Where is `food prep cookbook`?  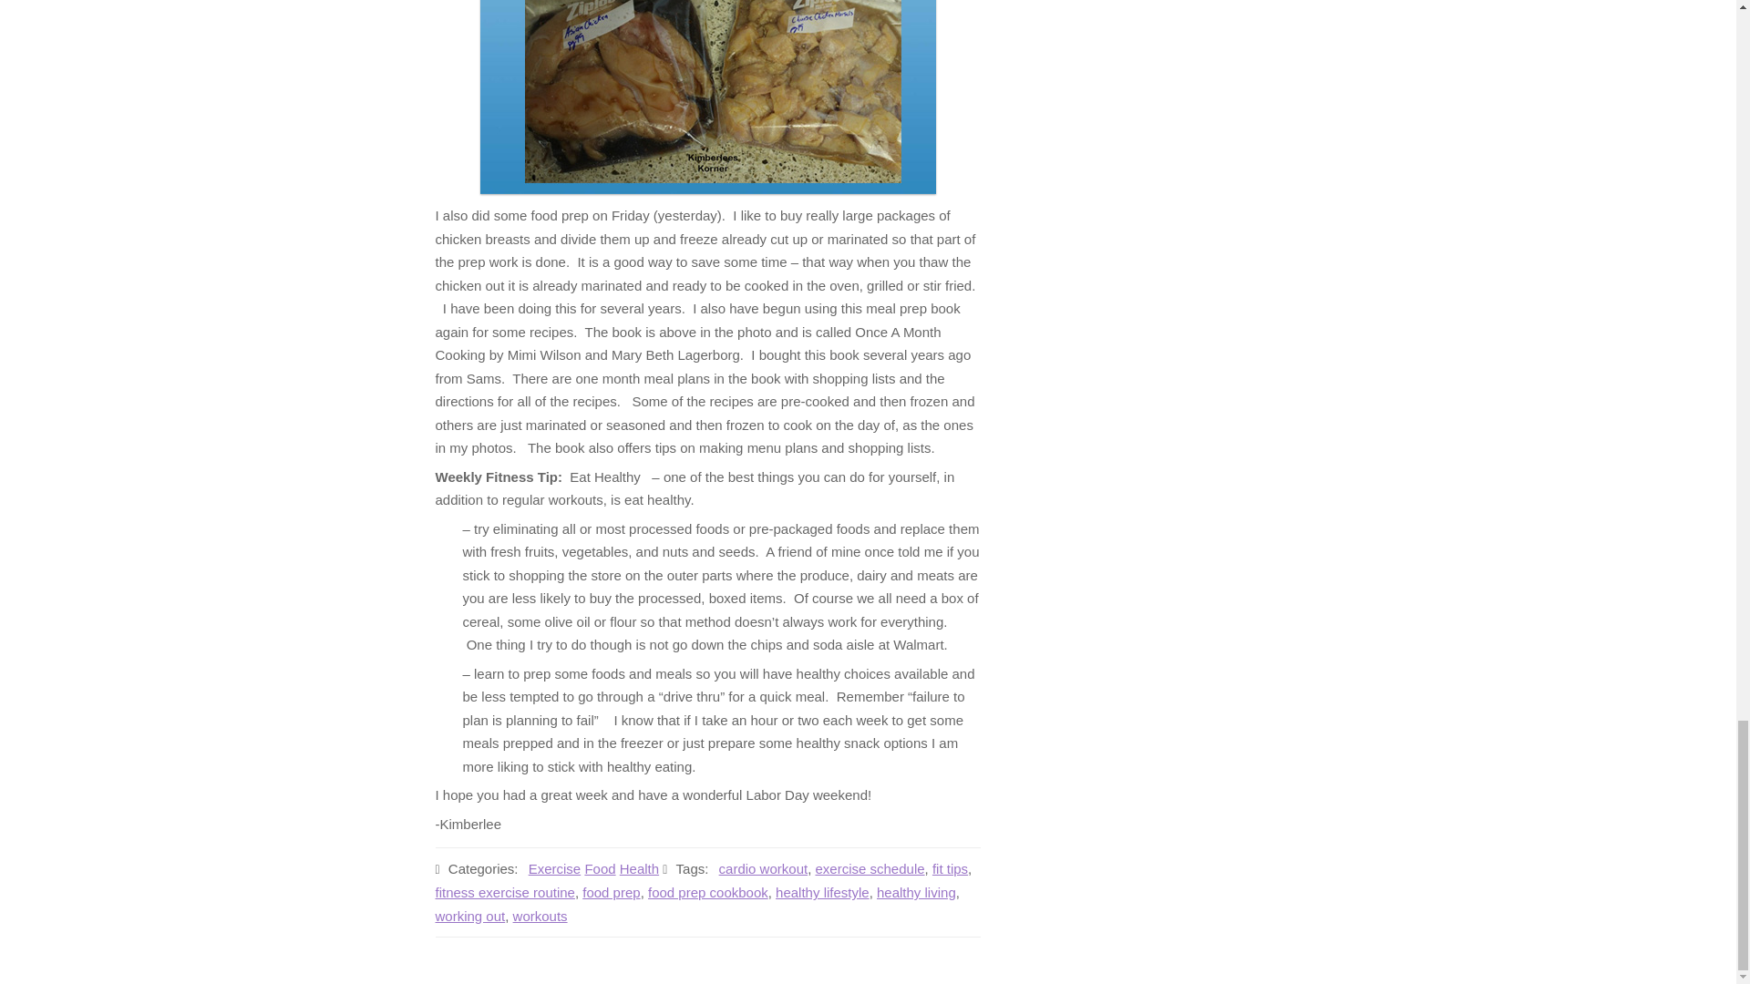 food prep cookbook is located at coordinates (707, 892).